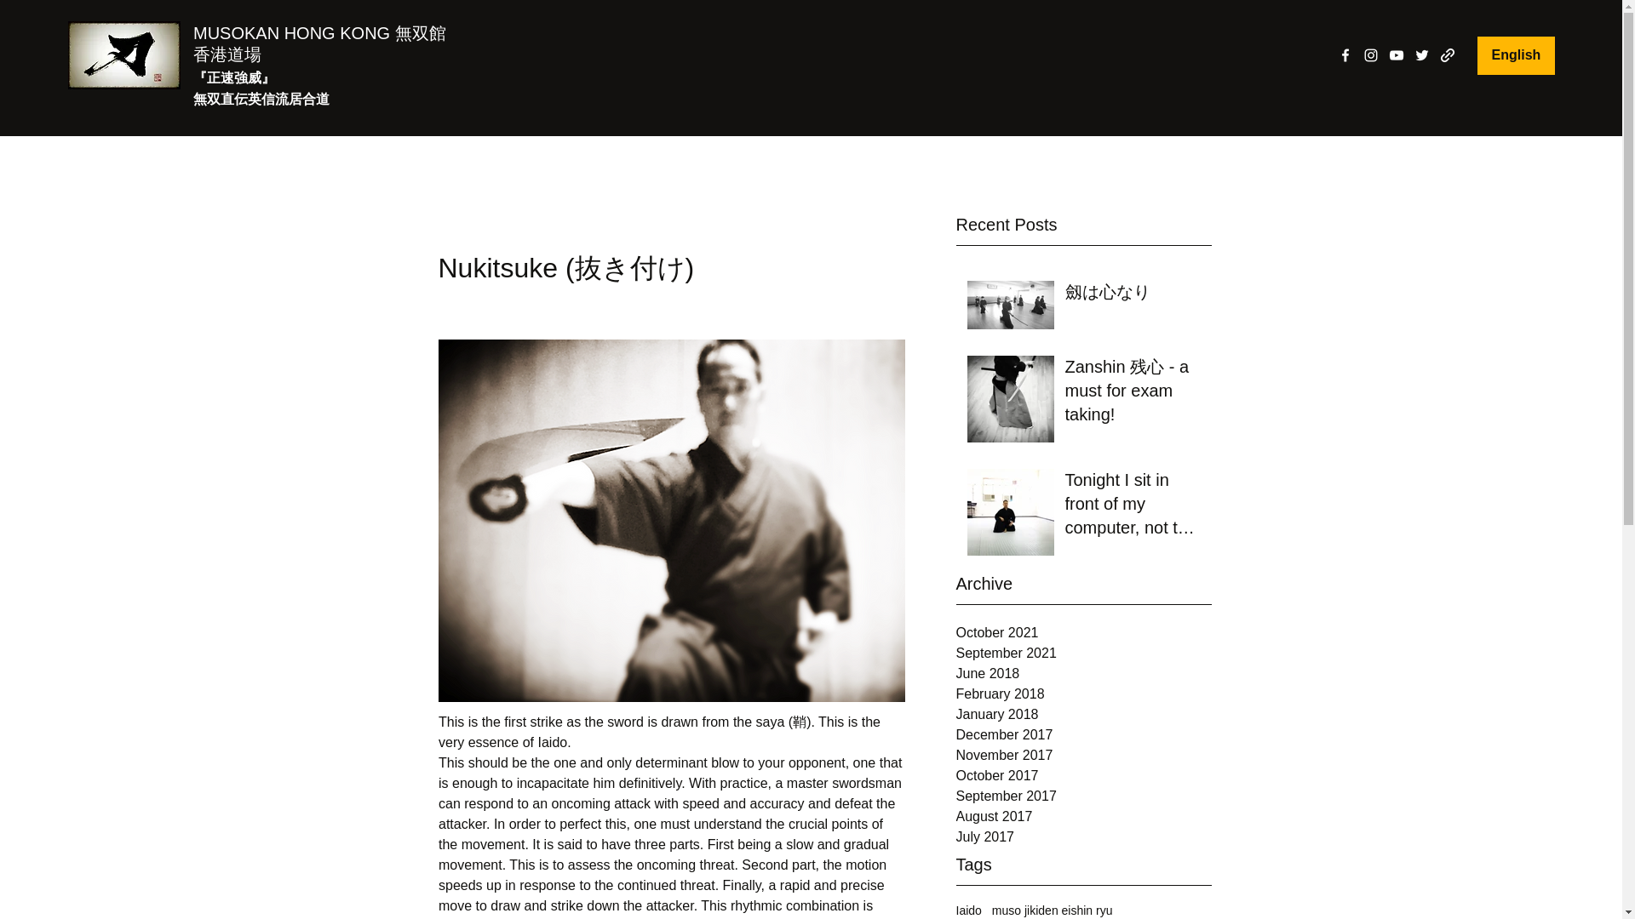 The image size is (1635, 919). Describe the element at coordinates (1083, 715) in the screenshot. I see `January 2018` at that location.